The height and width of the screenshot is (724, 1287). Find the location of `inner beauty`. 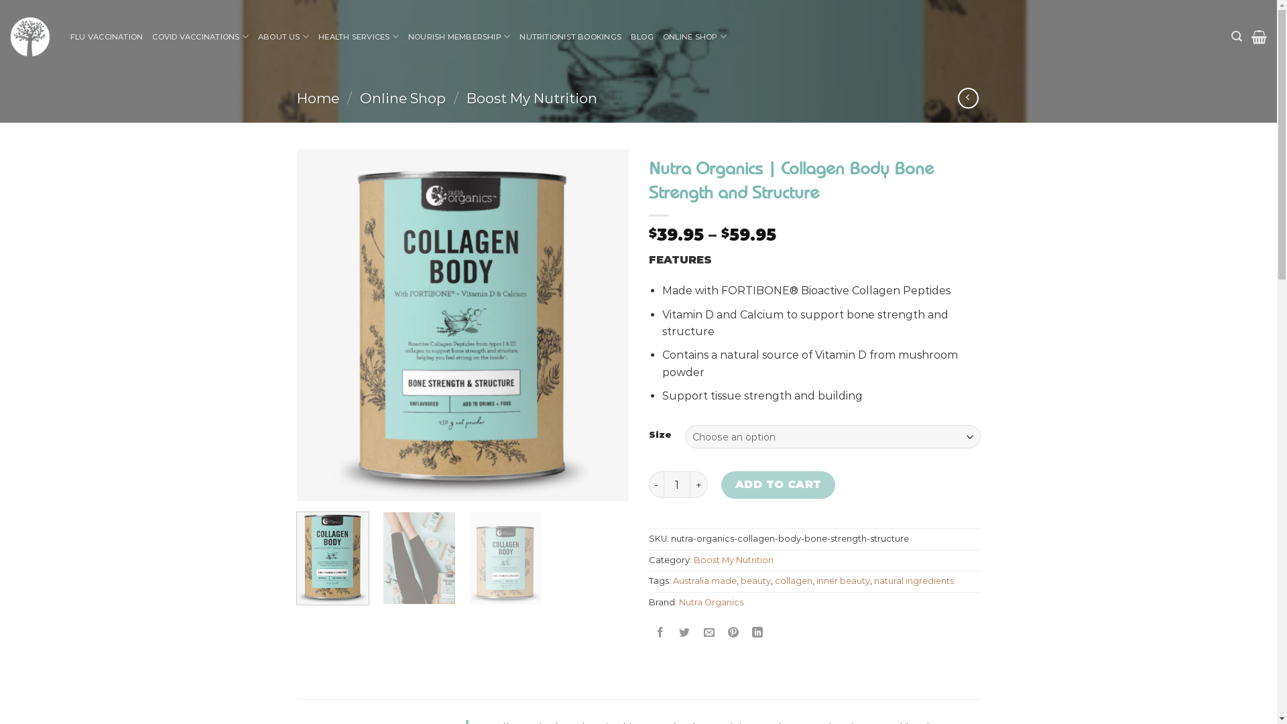

inner beauty is located at coordinates (843, 581).